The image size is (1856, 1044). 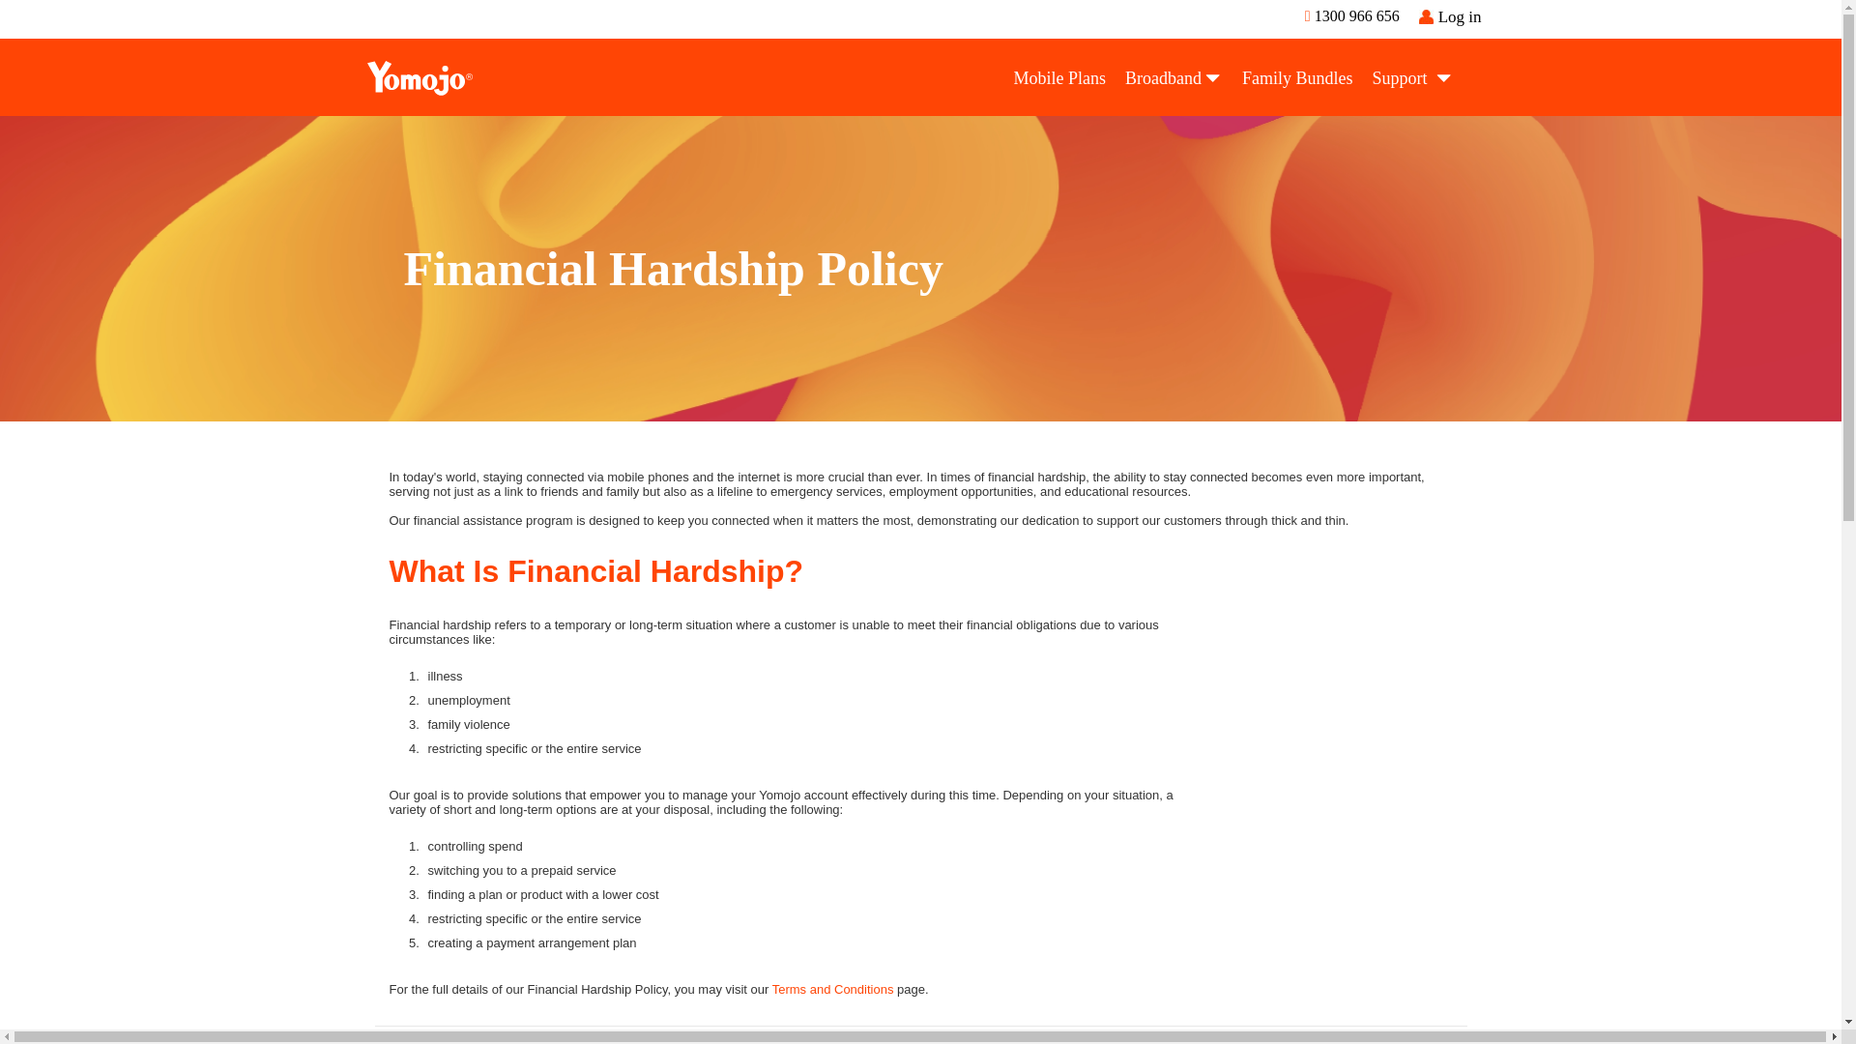 I want to click on Support, so click(x=1416, y=77).